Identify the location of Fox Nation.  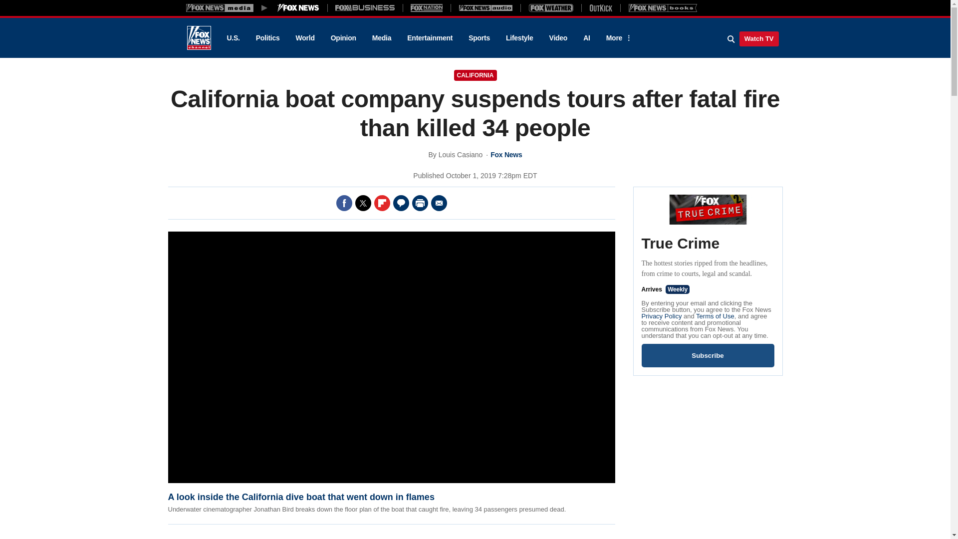
(427, 7).